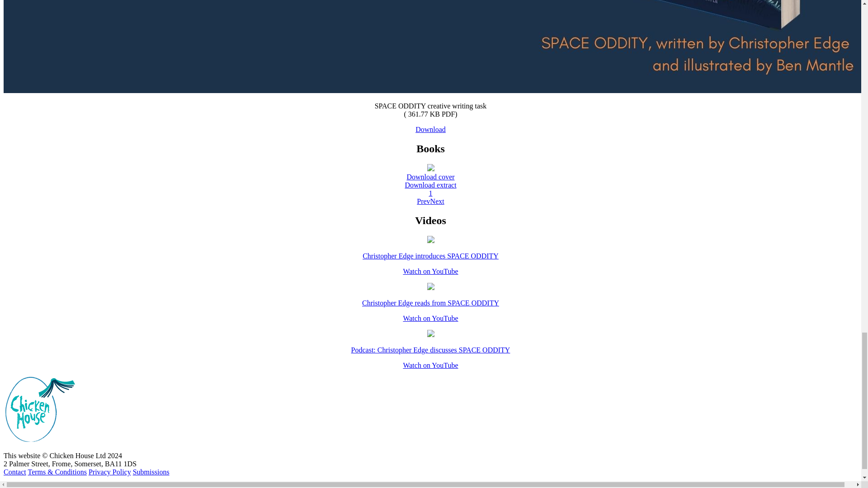  What do you see at coordinates (430, 184) in the screenshot?
I see `Download extract` at bounding box center [430, 184].